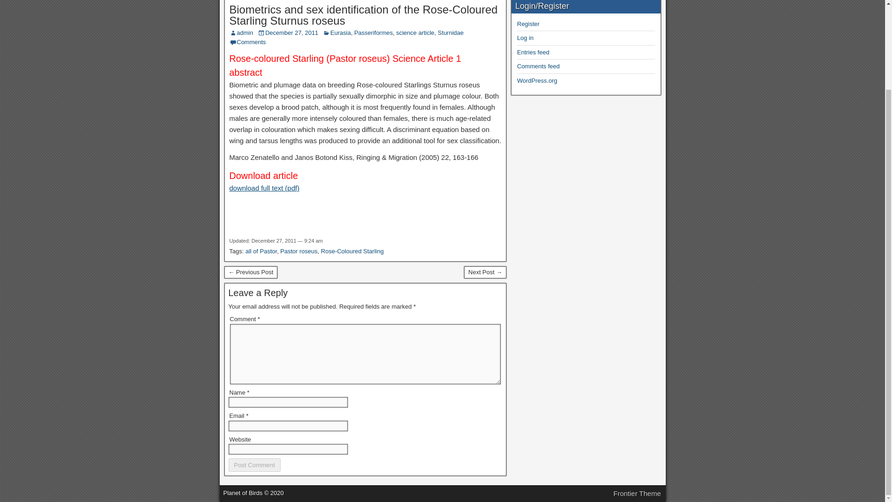 Image resolution: width=892 pixels, height=502 pixels. What do you see at coordinates (538, 66) in the screenshot?
I see `Comments feed` at bounding box center [538, 66].